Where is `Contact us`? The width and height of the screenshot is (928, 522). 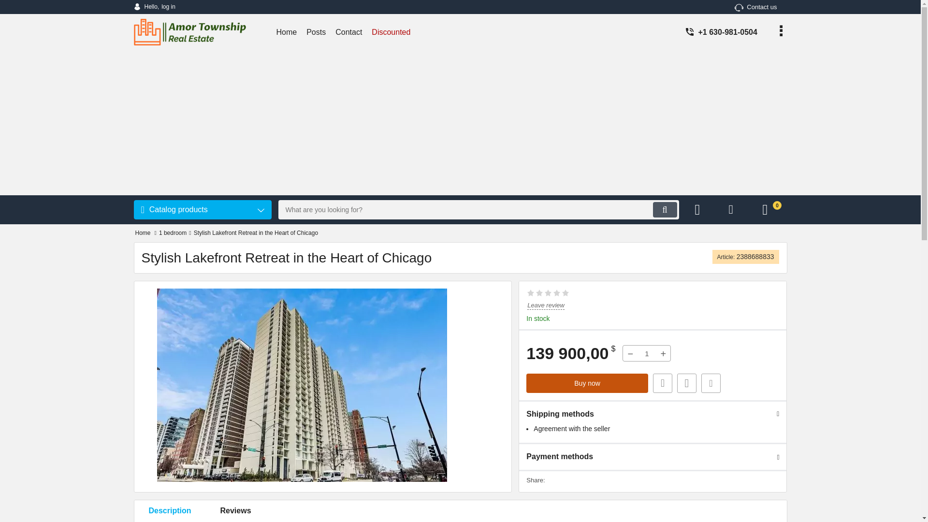
Contact us is located at coordinates (756, 7).